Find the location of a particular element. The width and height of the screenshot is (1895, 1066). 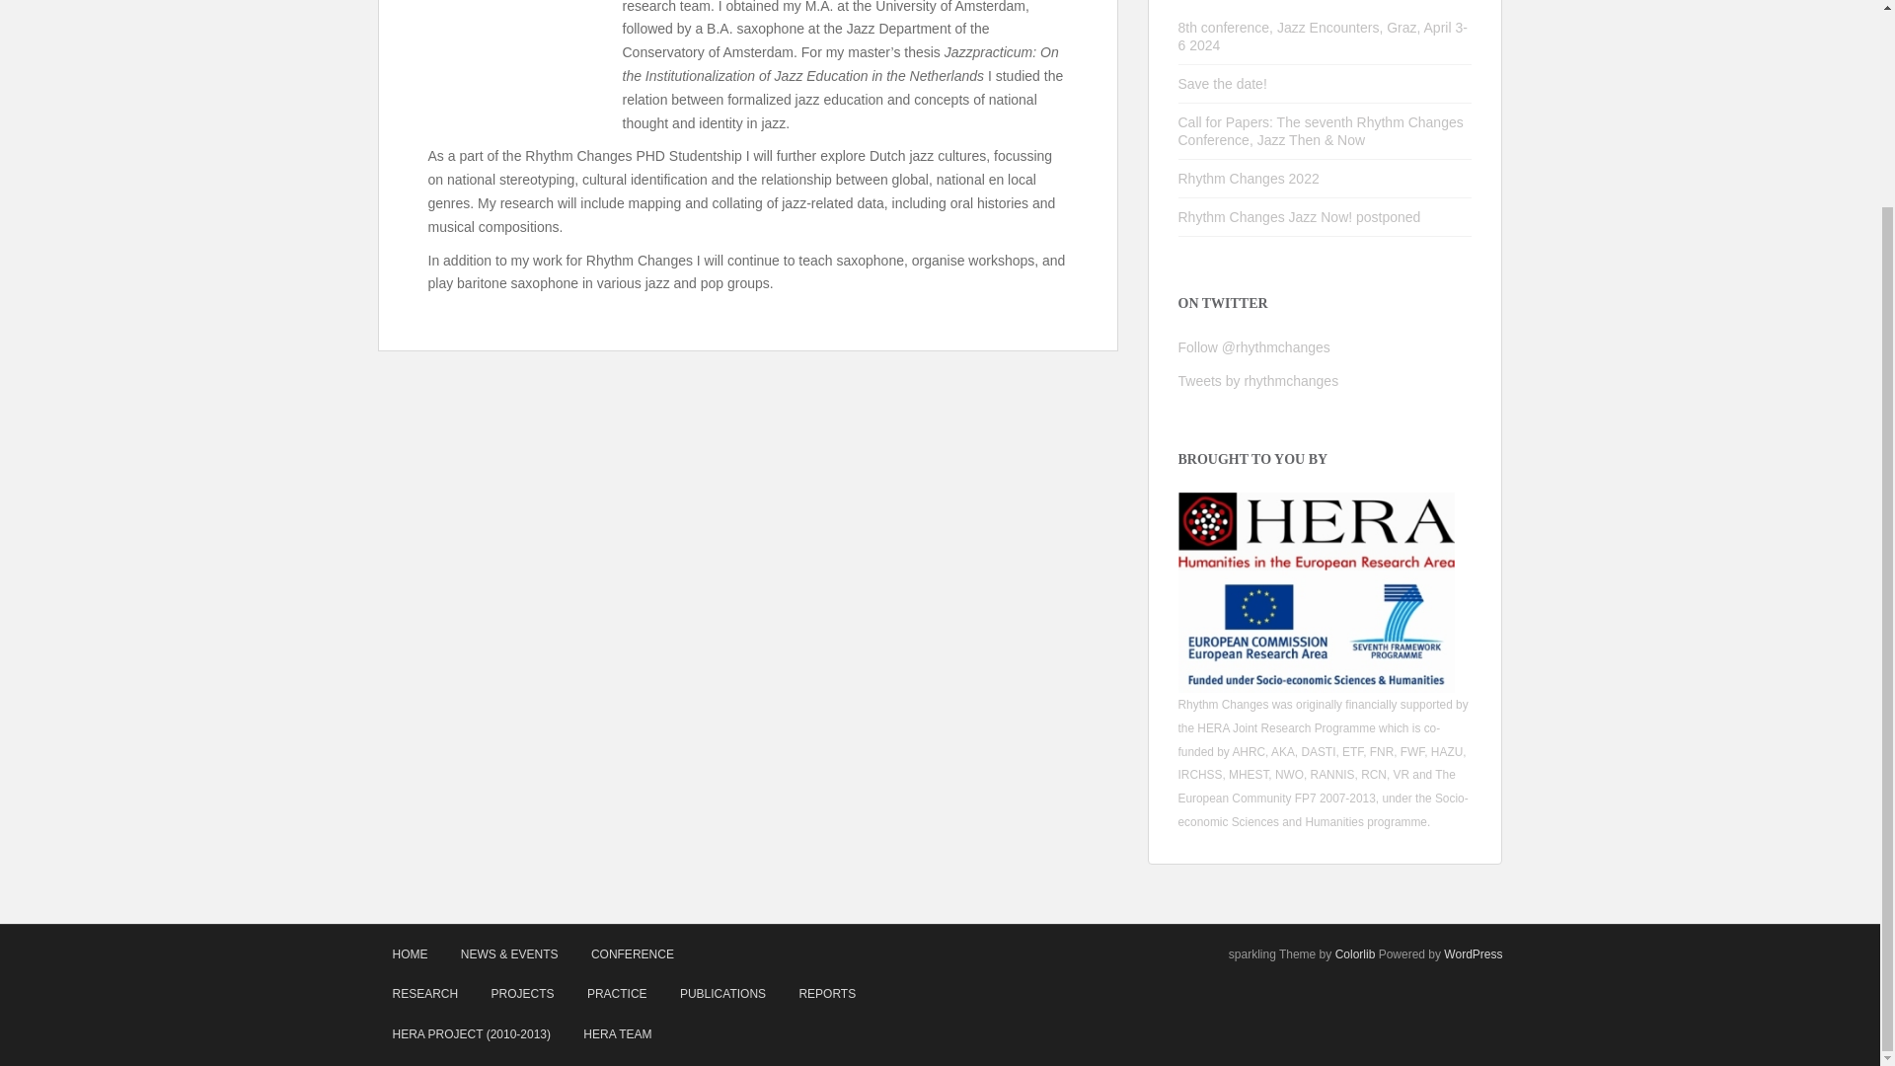

Rhythm Changes Jazz Now! postponed is located at coordinates (1300, 216).